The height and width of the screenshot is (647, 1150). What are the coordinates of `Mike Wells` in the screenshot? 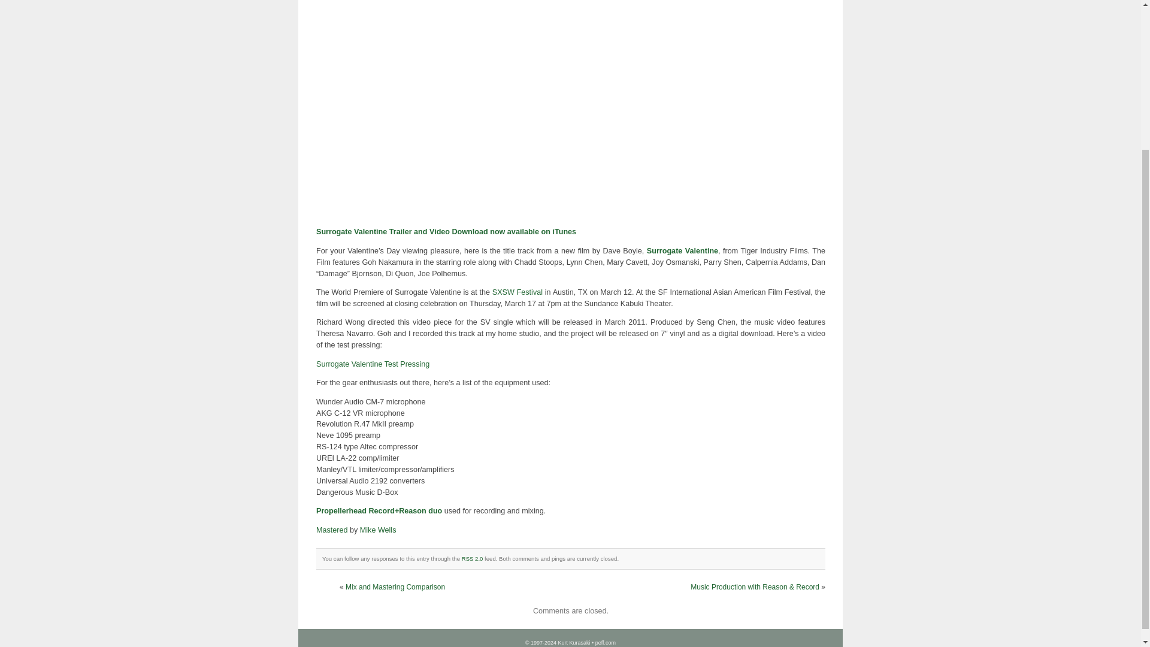 It's located at (378, 530).